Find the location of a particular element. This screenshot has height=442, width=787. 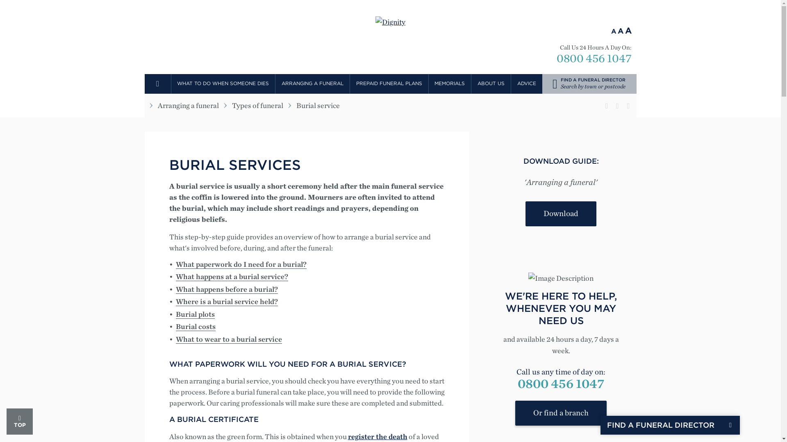

Burial service is located at coordinates (195, 314).